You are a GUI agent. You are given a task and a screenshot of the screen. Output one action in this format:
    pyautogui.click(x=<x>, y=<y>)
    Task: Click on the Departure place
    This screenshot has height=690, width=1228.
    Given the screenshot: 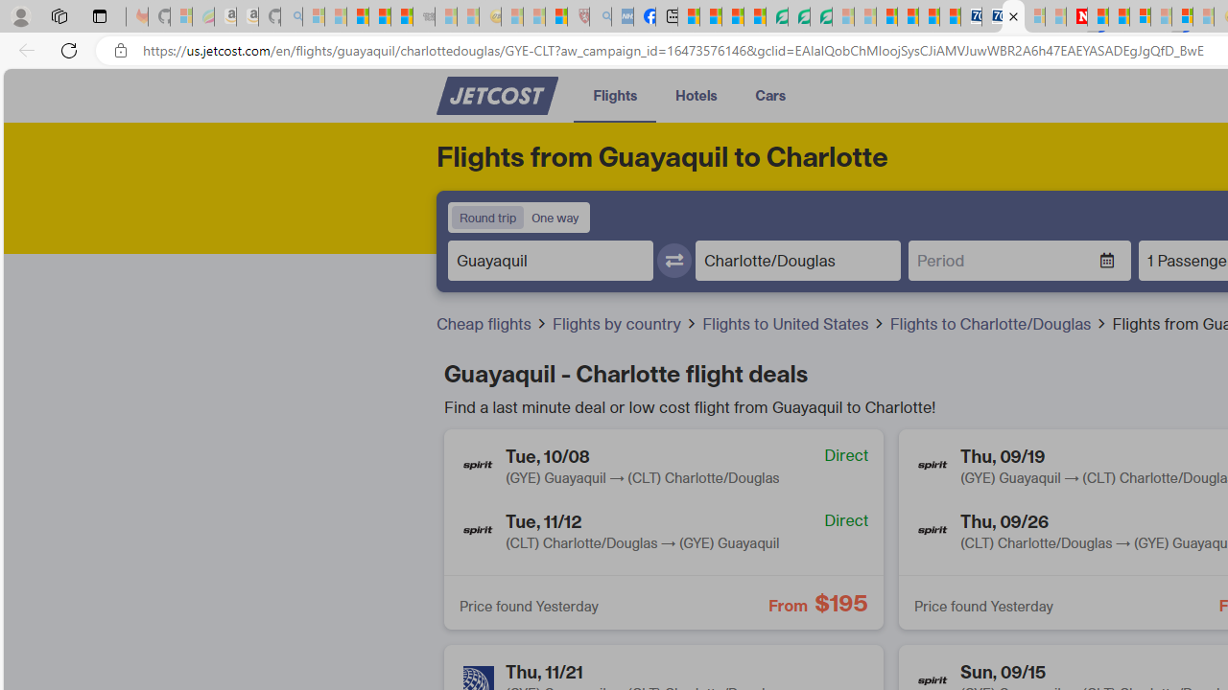 What is the action you would take?
    pyautogui.click(x=551, y=260)
    